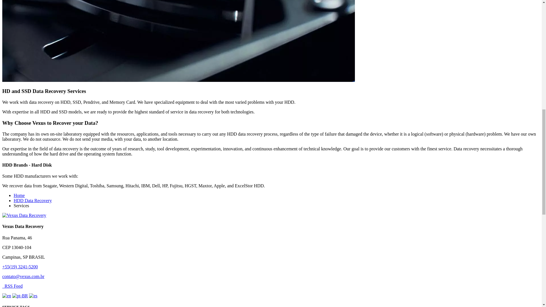  Describe the element at coordinates (19, 195) in the screenshot. I see `Home` at that location.